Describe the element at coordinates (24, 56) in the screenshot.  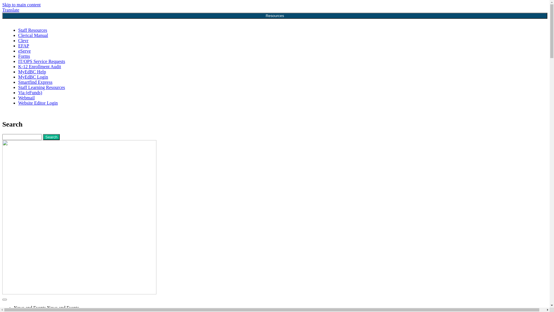
I see `Forms` at that location.